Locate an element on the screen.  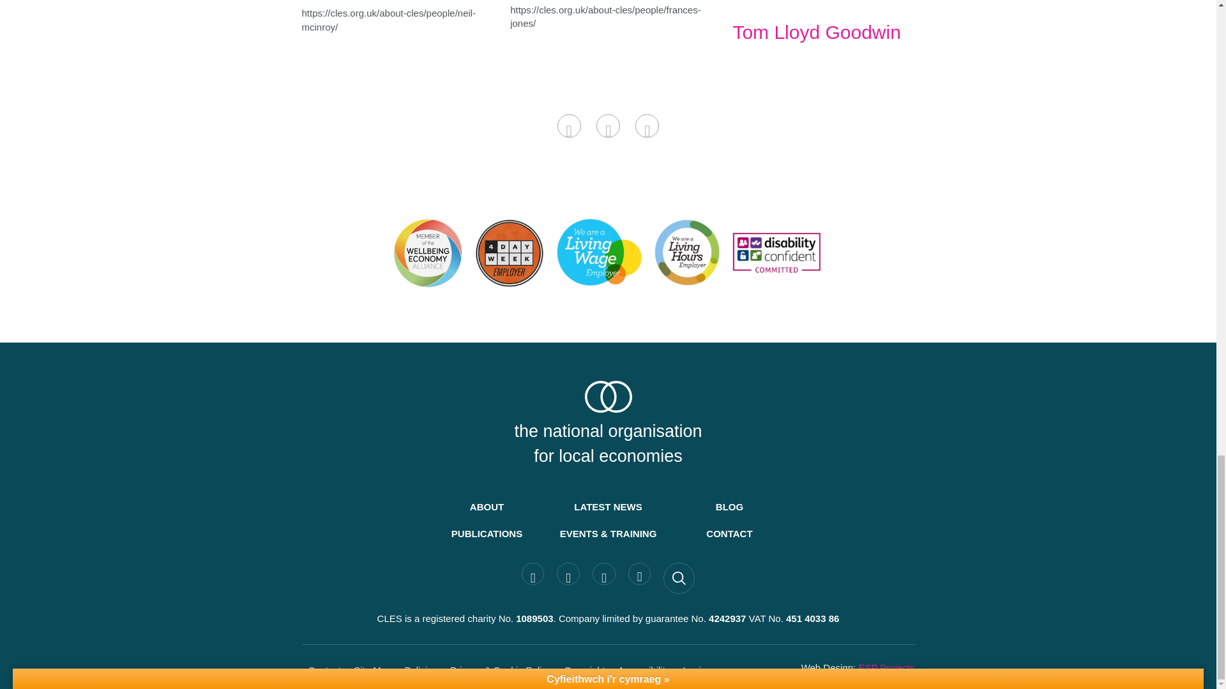
Follow us on Facebook is located at coordinates (533, 574).